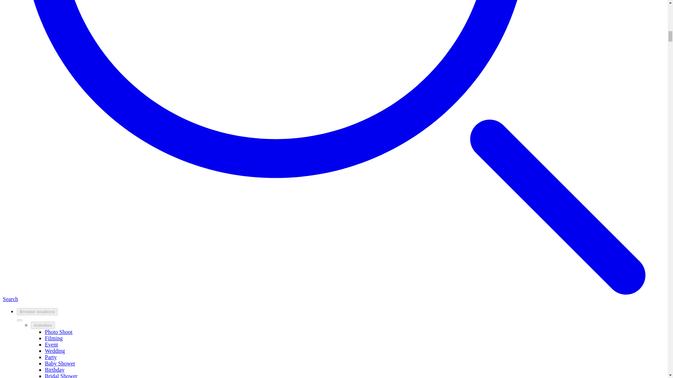 The height and width of the screenshot is (378, 673). Describe the element at coordinates (59, 332) in the screenshot. I see `Photo Shoot` at that location.